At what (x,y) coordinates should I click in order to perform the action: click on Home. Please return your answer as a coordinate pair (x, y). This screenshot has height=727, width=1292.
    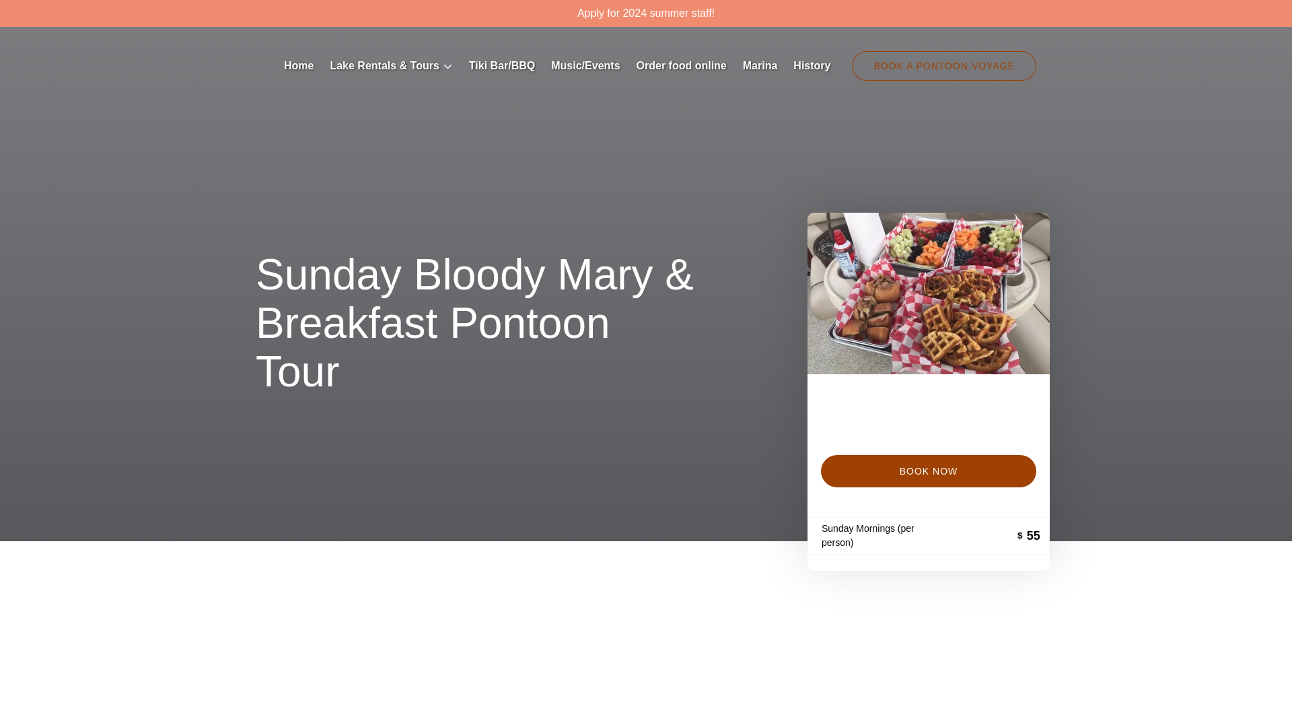
    Looking at the image, I should click on (299, 66).